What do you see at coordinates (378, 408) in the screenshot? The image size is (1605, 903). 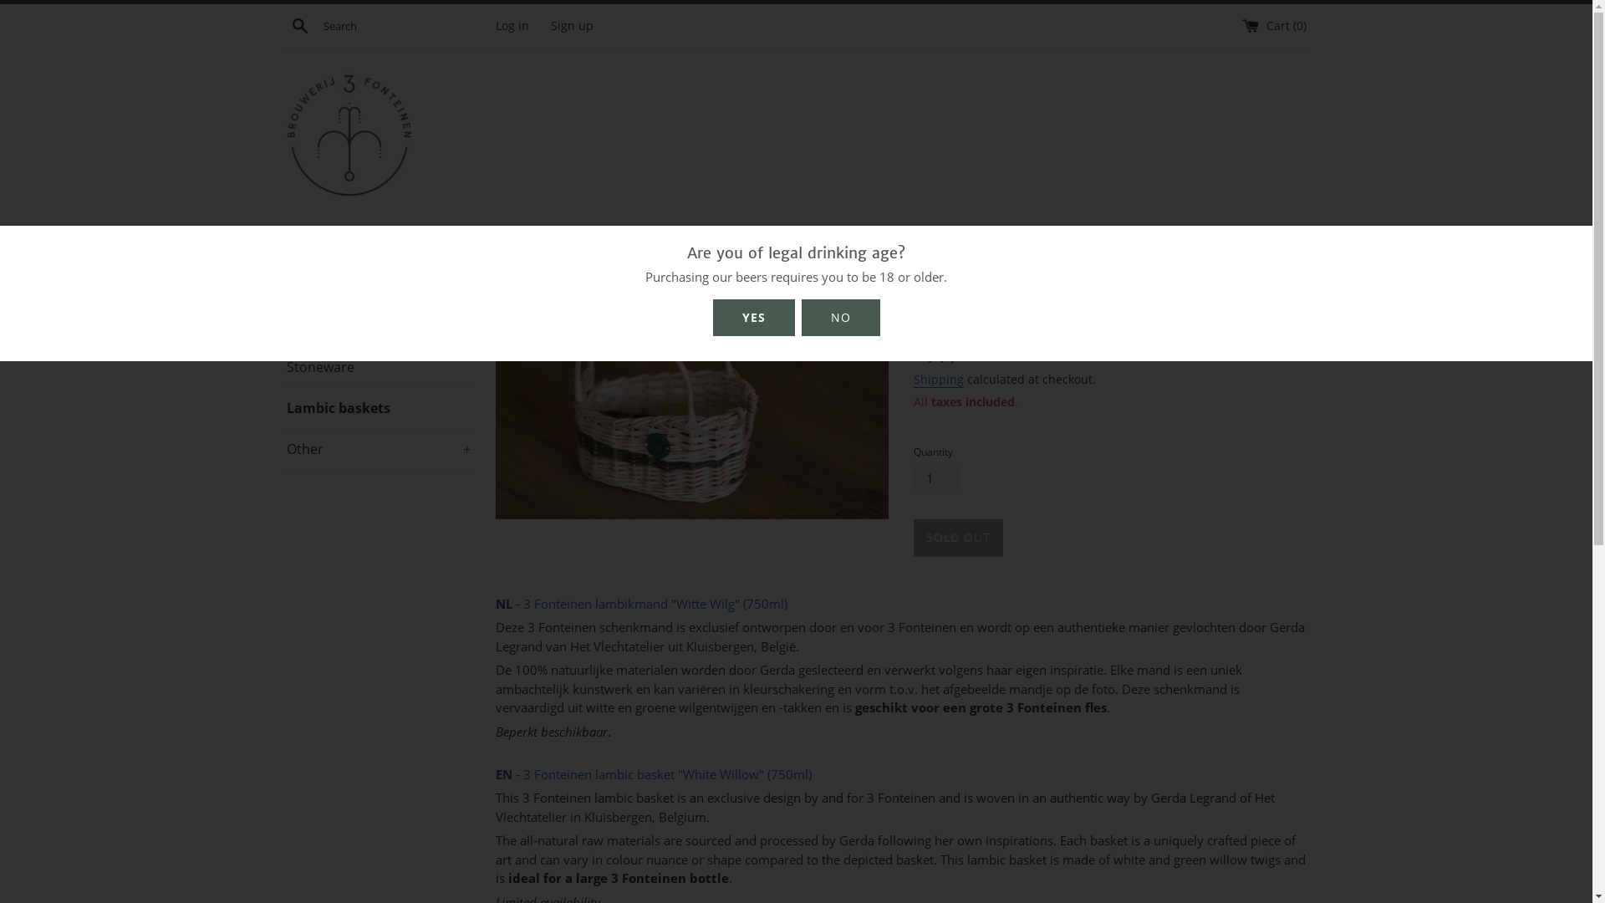 I see `Lambic baskets` at bounding box center [378, 408].